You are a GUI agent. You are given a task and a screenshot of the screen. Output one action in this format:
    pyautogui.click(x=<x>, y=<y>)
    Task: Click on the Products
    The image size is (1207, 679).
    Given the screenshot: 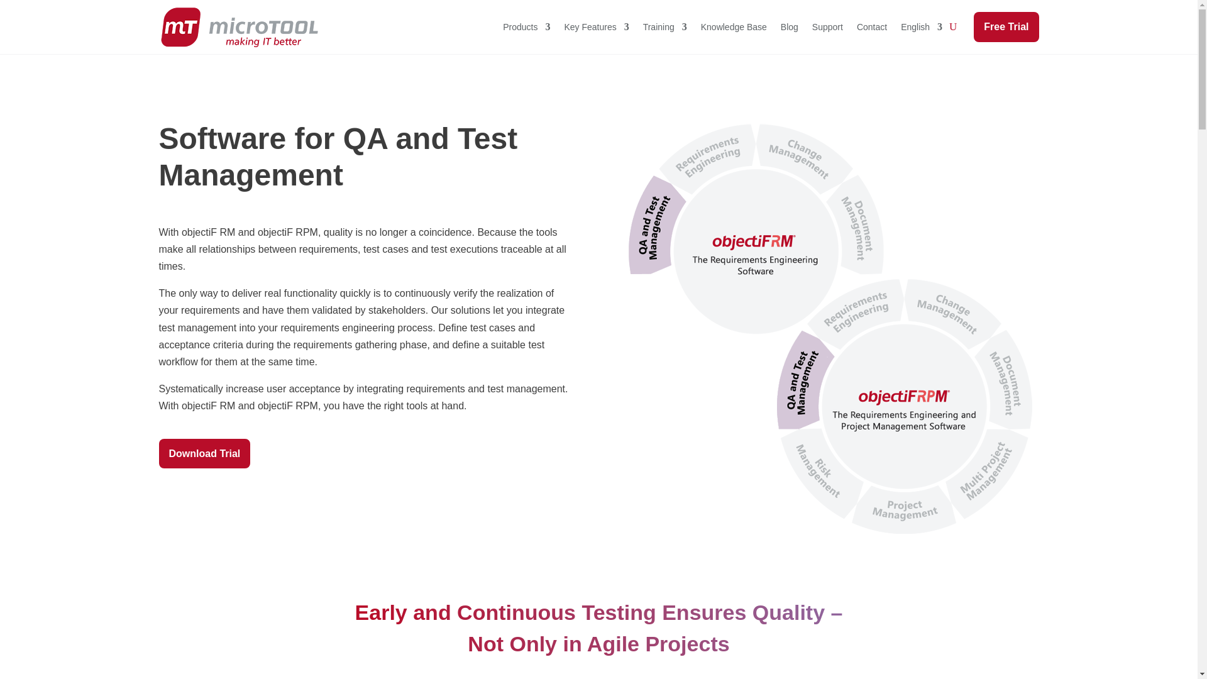 What is the action you would take?
    pyautogui.click(x=527, y=27)
    